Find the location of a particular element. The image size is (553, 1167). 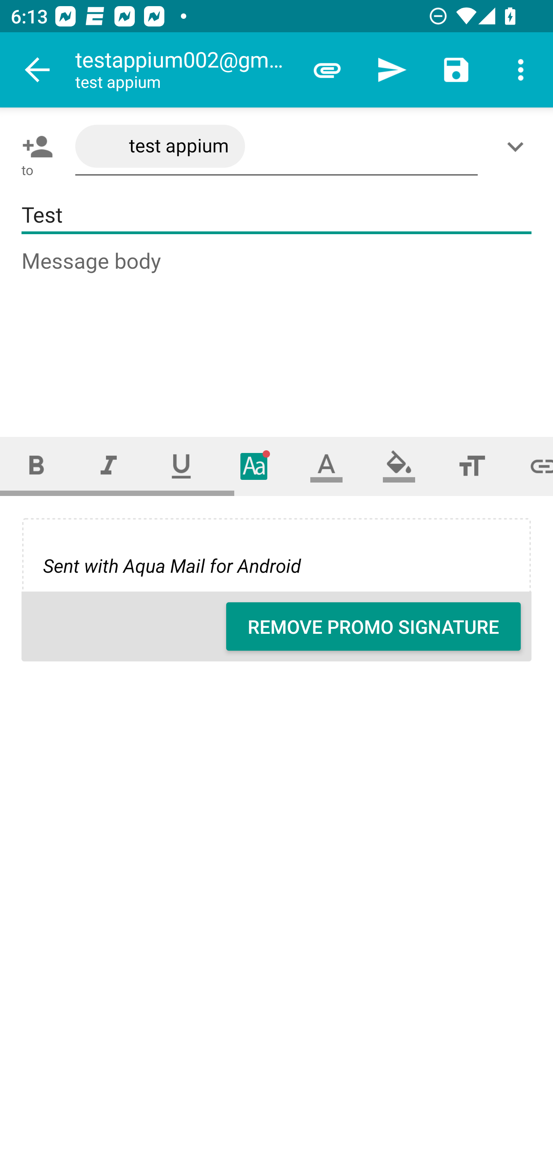

testappium002@gmail.com test appium is located at coordinates (185, 70).